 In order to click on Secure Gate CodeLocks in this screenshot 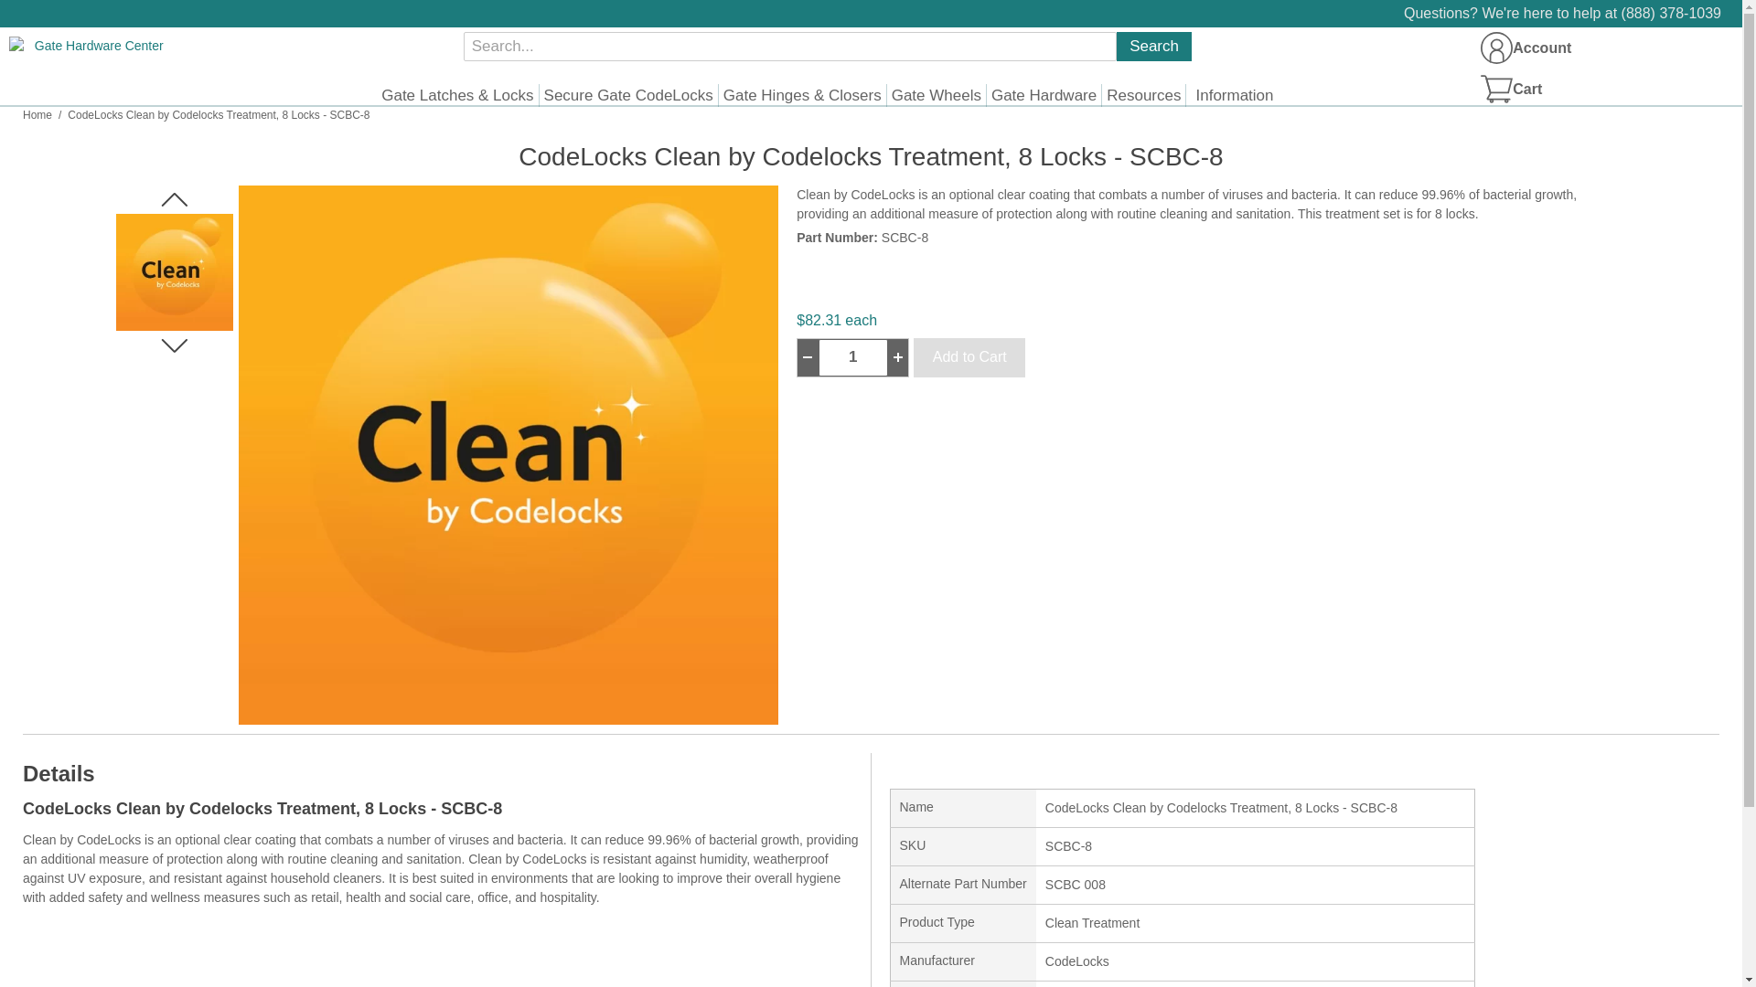, I will do `click(628, 95)`.